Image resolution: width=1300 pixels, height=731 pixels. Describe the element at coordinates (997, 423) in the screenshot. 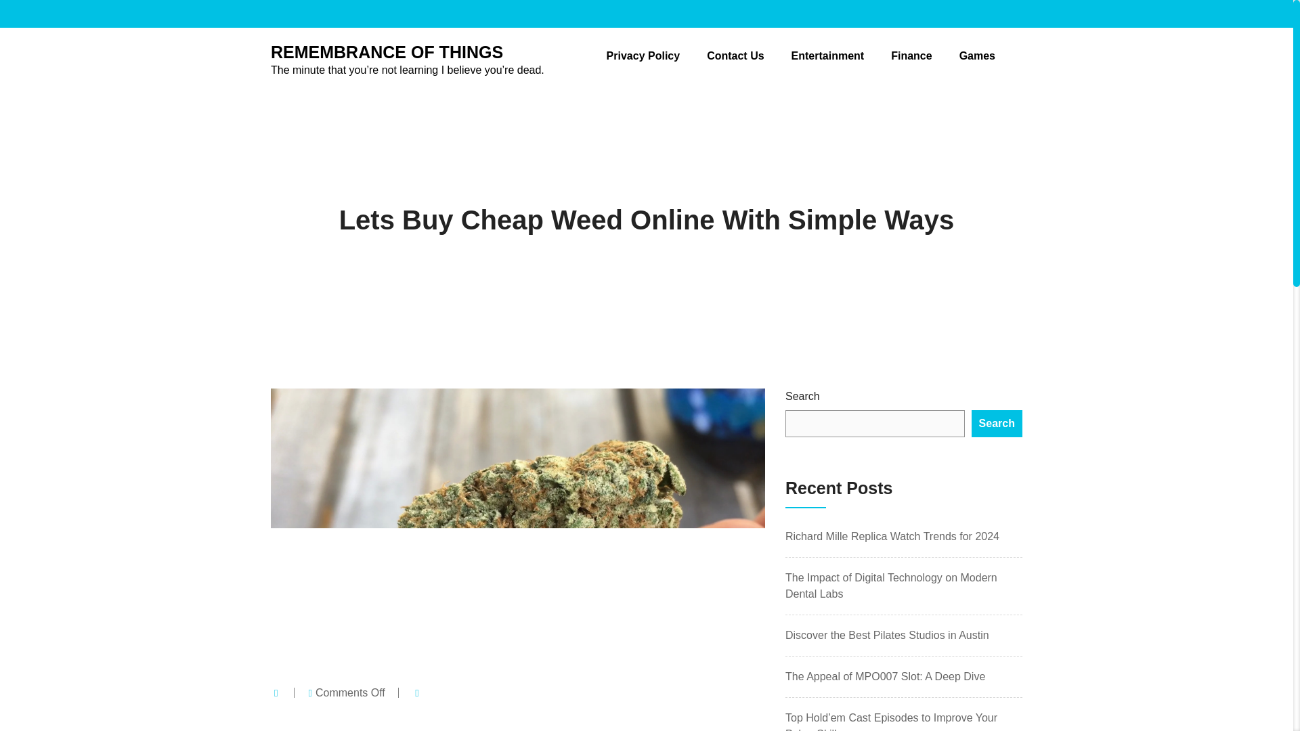

I see `Search` at that location.